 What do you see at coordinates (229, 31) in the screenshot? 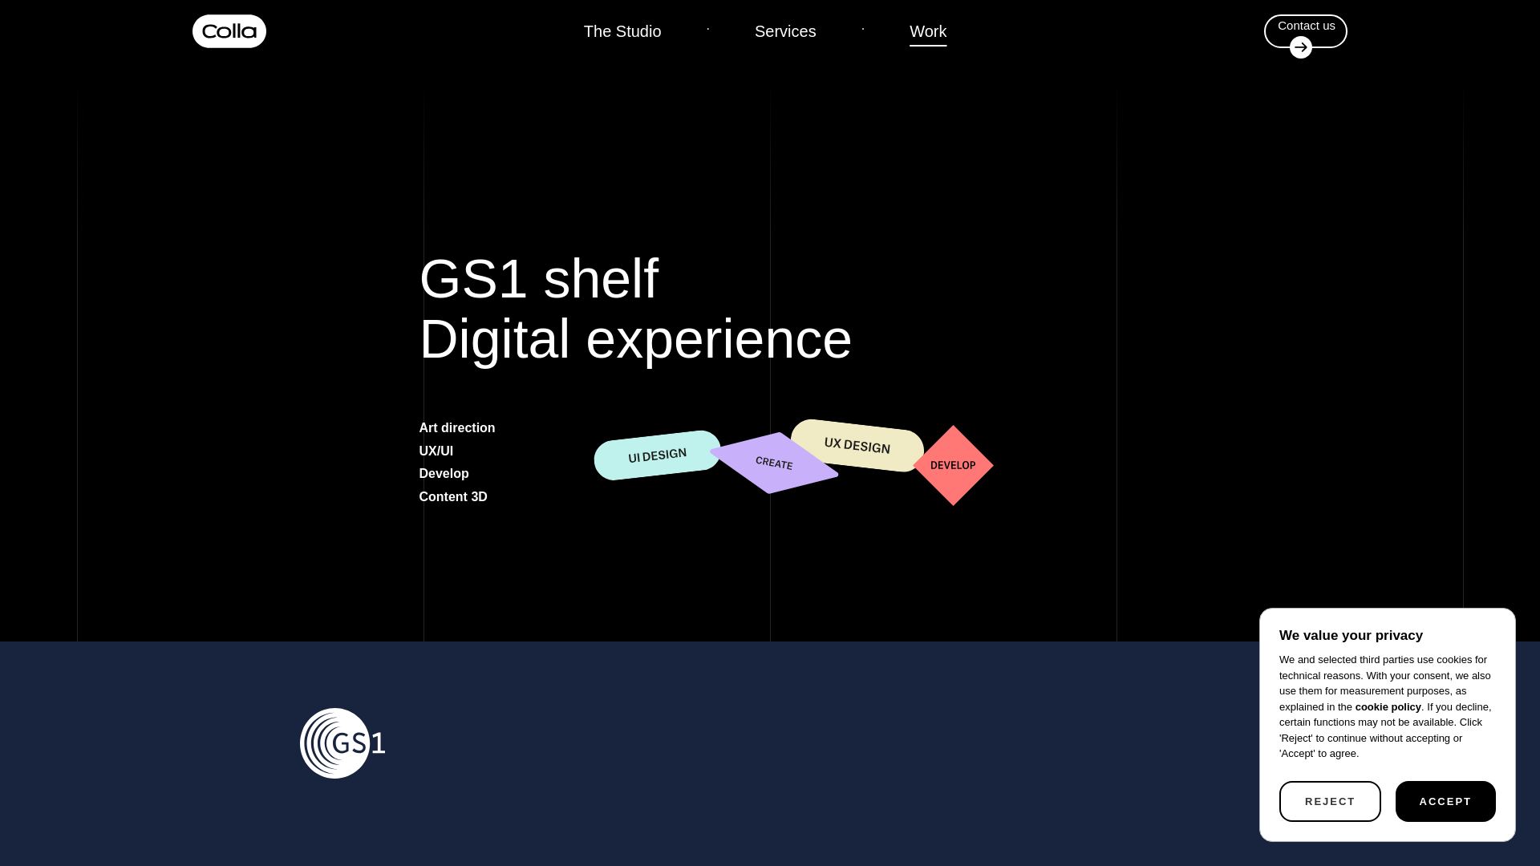
I see `homepage` at bounding box center [229, 31].